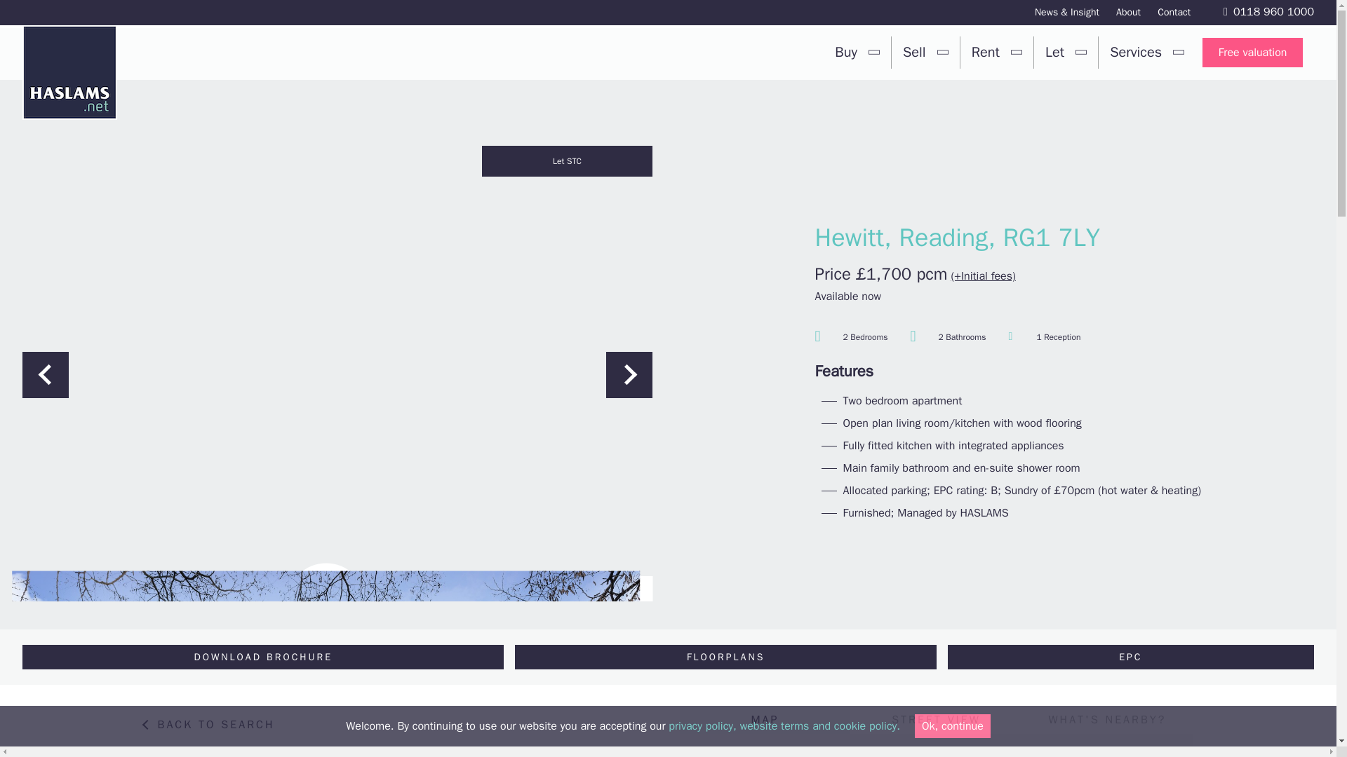 This screenshot has height=757, width=1347. Describe the element at coordinates (925, 52) in the screenshot. I see `Sell` at that location.